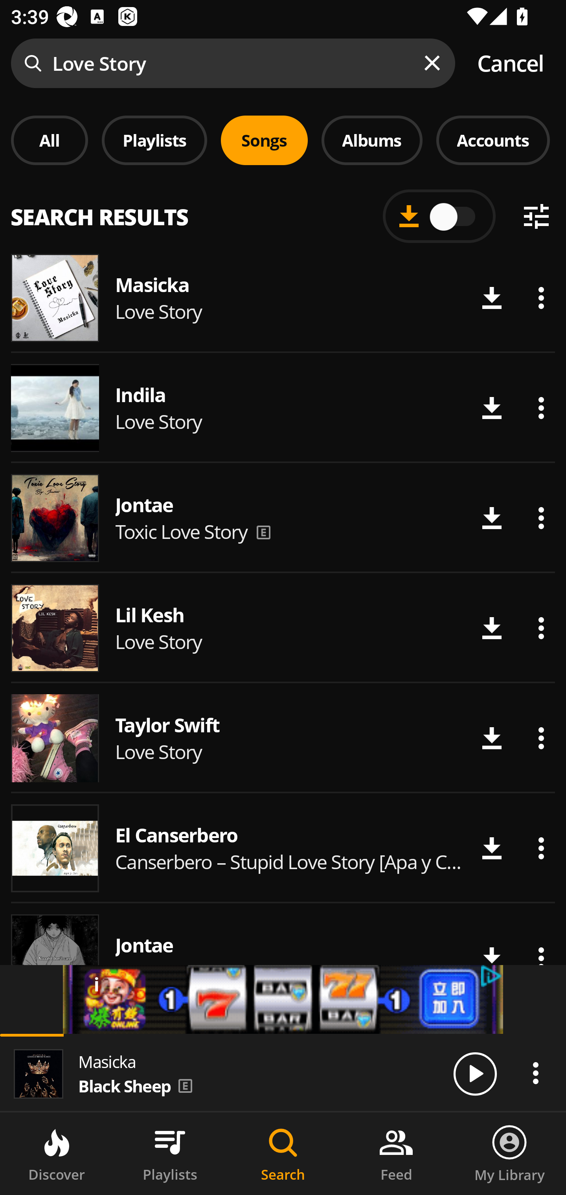 This screenshot has width=566, height=1195. What do you see at coordinates (372, 140) in the screenshot?
I see `Albums` at bounding box center [372, 140].